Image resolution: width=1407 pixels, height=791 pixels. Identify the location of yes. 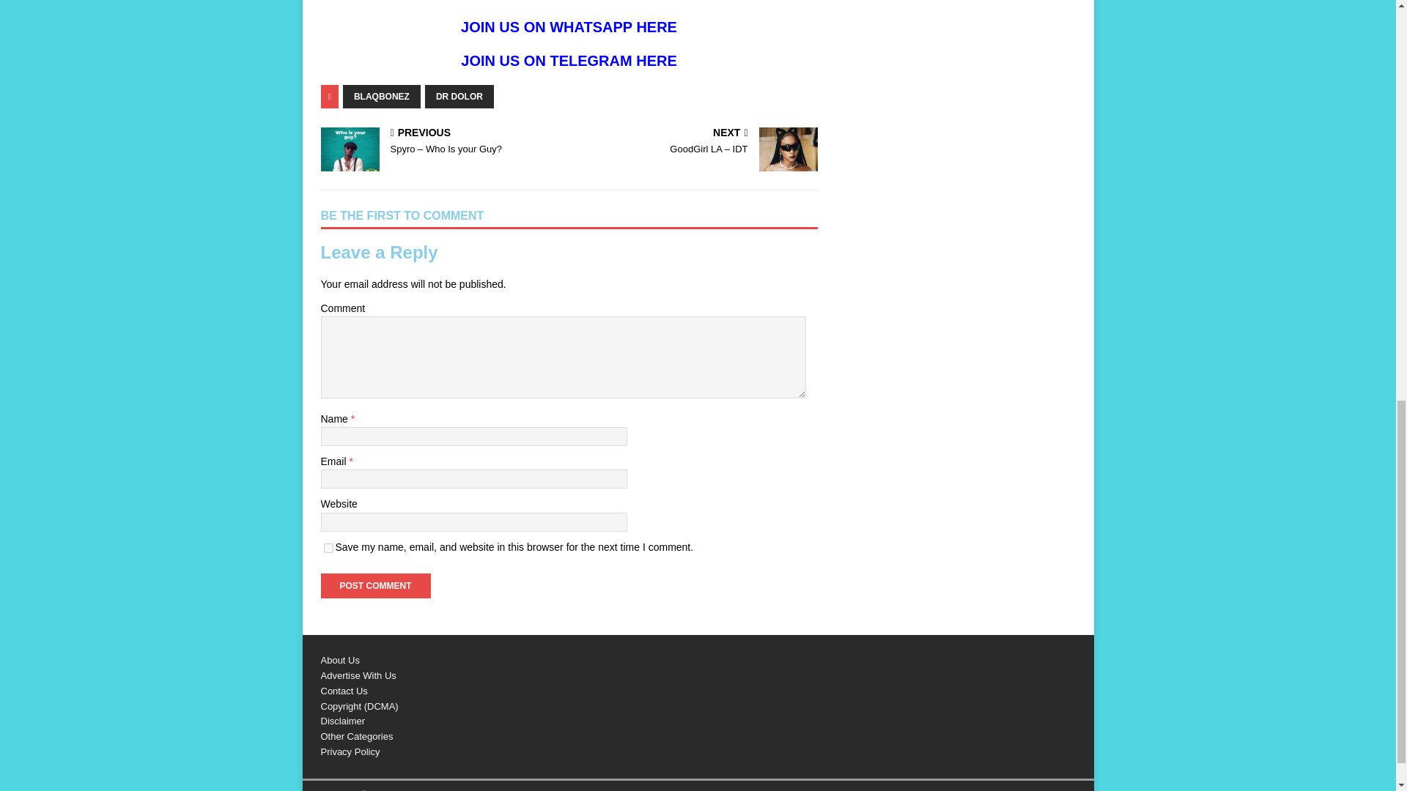
(328, 548).